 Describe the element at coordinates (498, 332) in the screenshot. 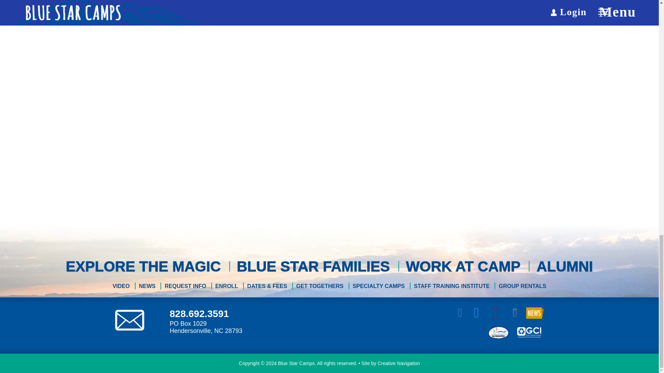

I see `Accredited by the American Camp Association` at that location.